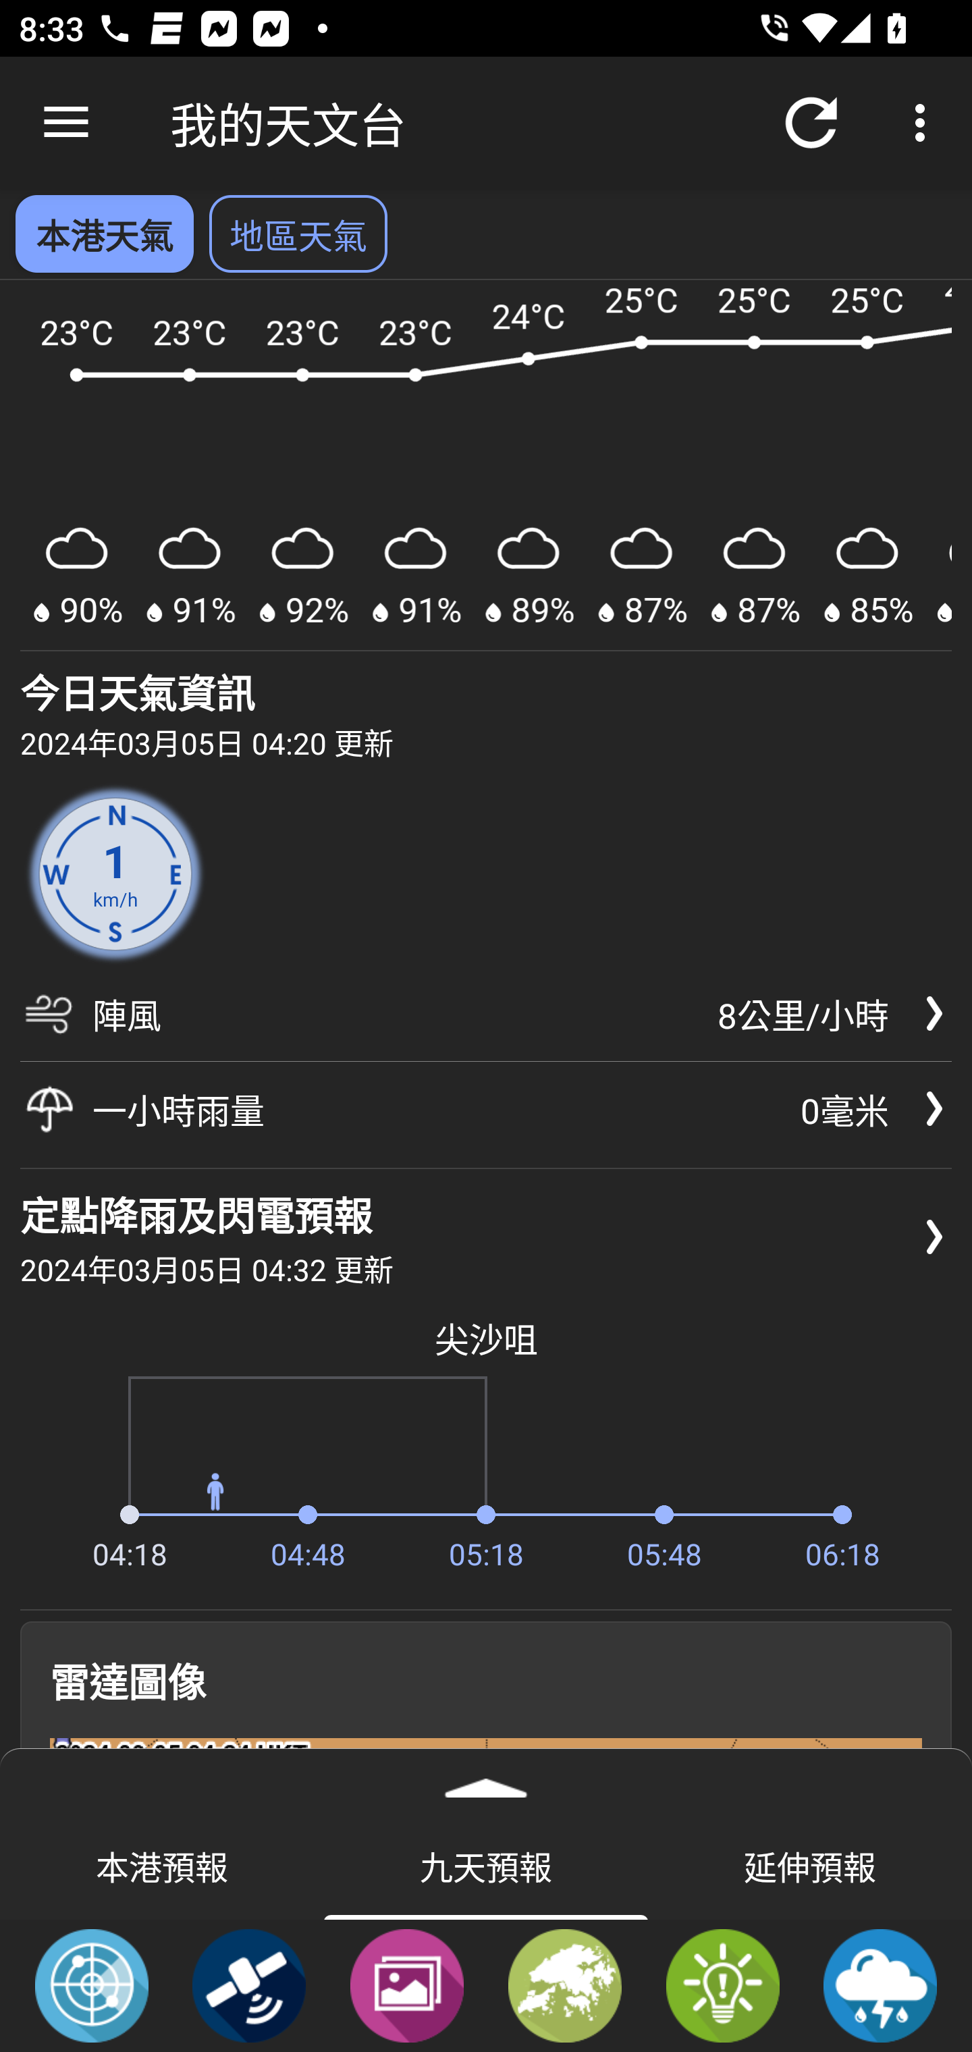 The width and height of the screenshot is (972, 2052). What do you see at coordinates (565, 1985) in the screenshot?
I see `分區天氣` at bounding box center [565, 1985].